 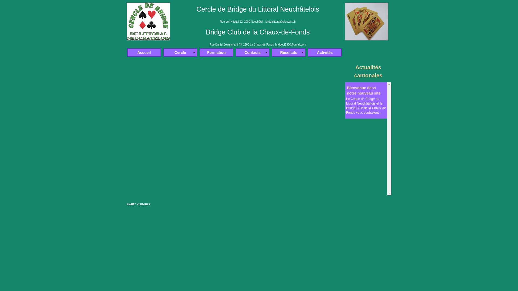 I want to click on Formation, so click(x=216, y=53).